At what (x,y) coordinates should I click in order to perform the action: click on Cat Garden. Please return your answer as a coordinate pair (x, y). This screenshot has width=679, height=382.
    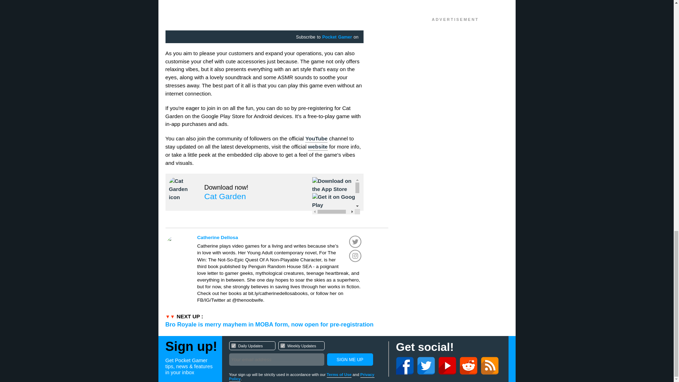
    Looking at the image, I should click on (305, 354).